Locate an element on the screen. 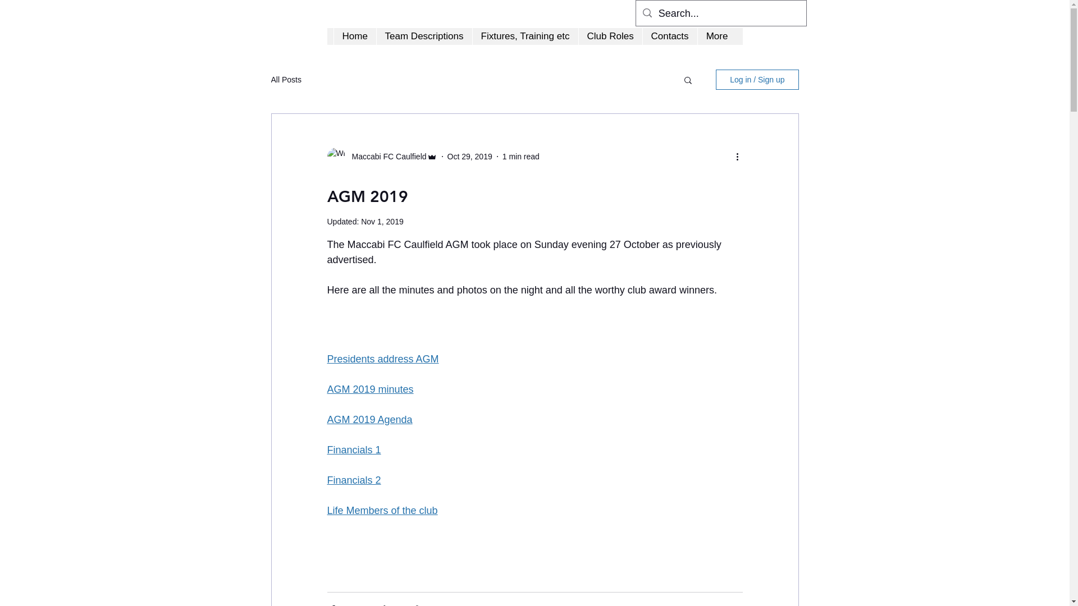 Image resolution: width=1078 pixels, height=606 pixels. All Posts is located at coordinates (286, 80).